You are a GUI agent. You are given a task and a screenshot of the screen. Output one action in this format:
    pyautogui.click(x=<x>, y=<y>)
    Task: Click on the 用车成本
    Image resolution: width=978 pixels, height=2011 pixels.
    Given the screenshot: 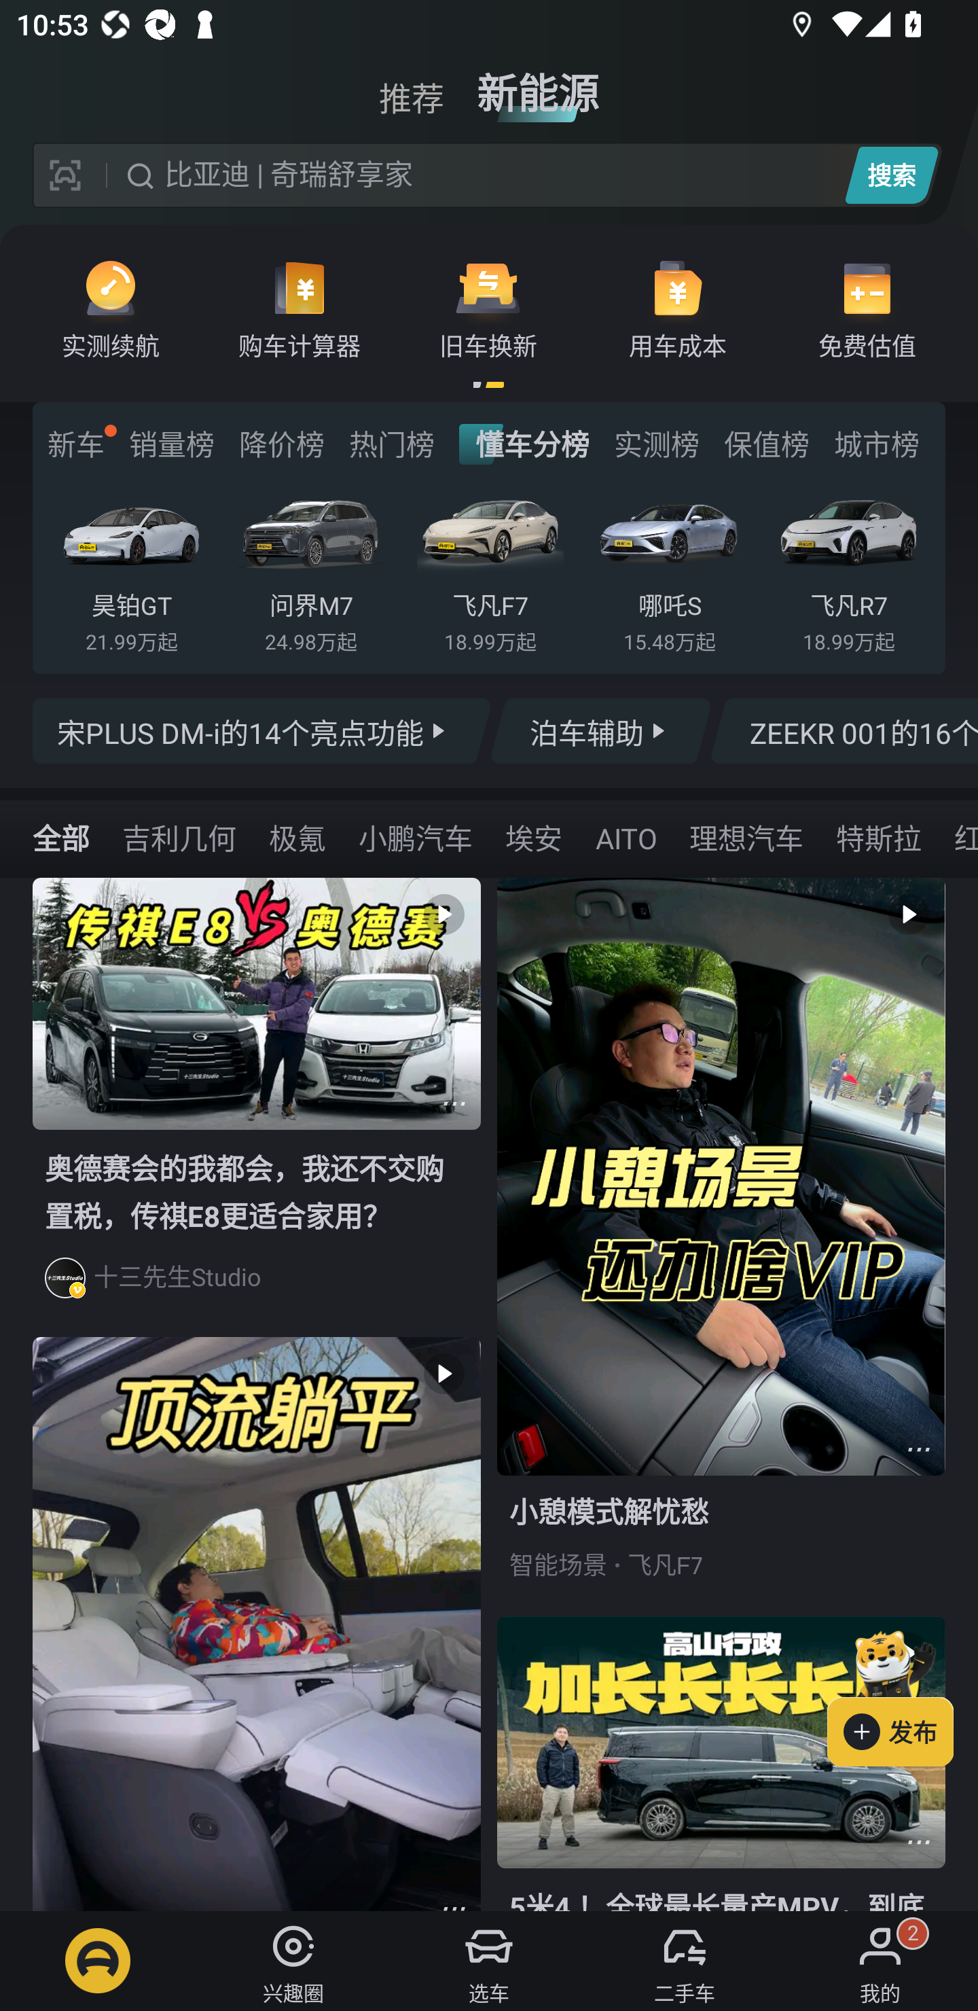 What is the action you would take?
    pyautogui.click(x=678, y=308)
    